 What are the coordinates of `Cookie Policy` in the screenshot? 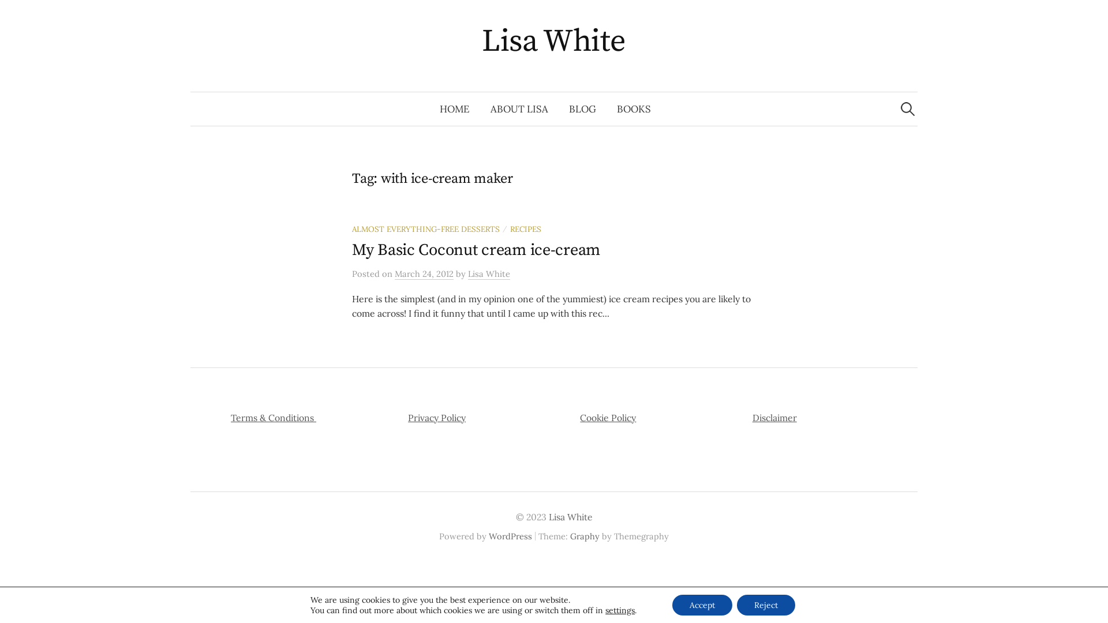 It's located at (608, 418).